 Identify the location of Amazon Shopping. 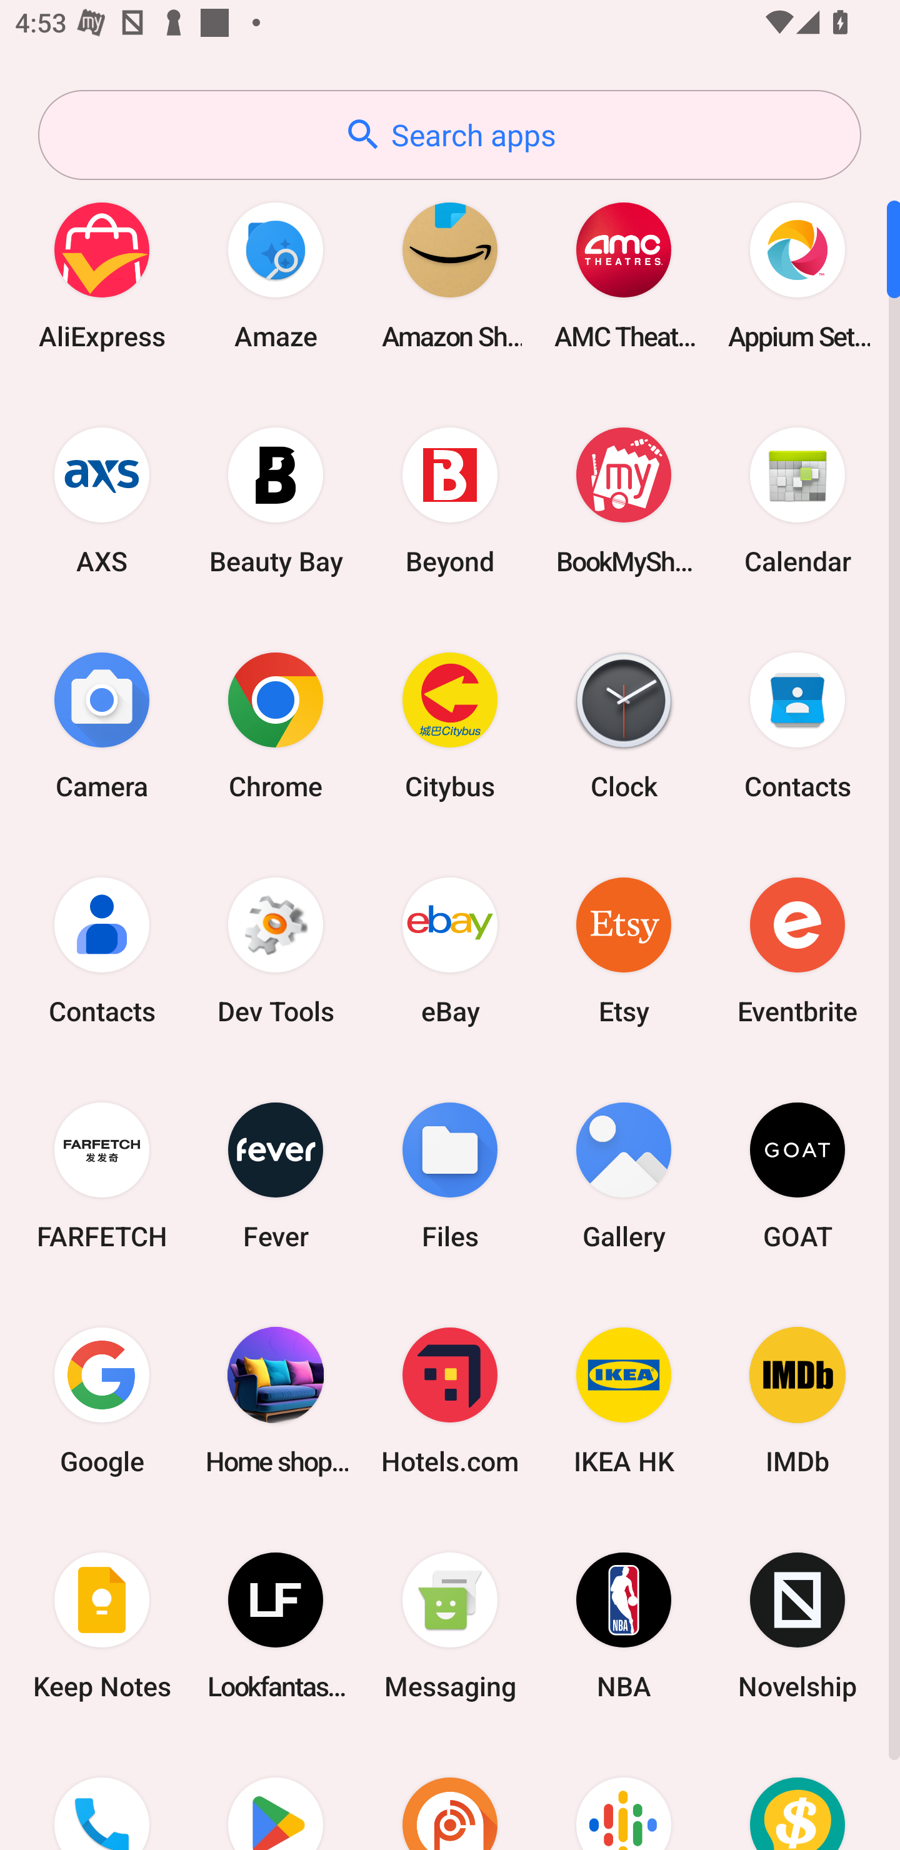
(450, 275).